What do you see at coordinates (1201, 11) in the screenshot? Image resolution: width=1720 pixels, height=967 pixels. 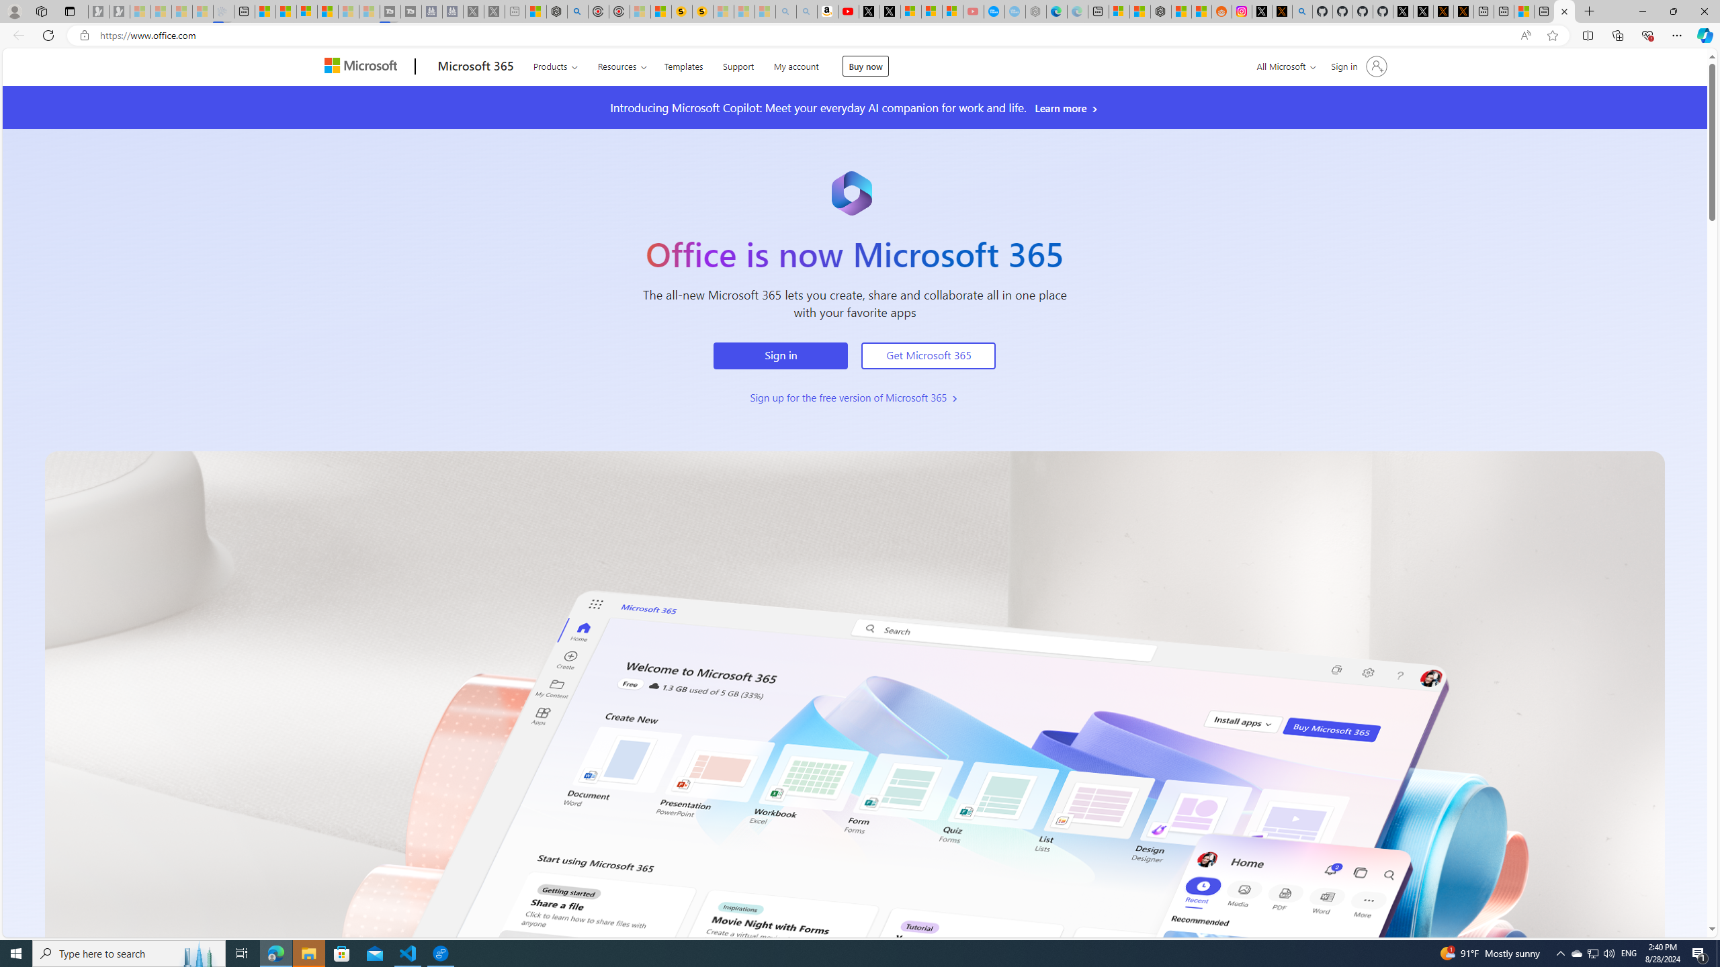 I see `Shanghai, China Weather trends | Microsoft Weather` at bounding box center [1201, 11].